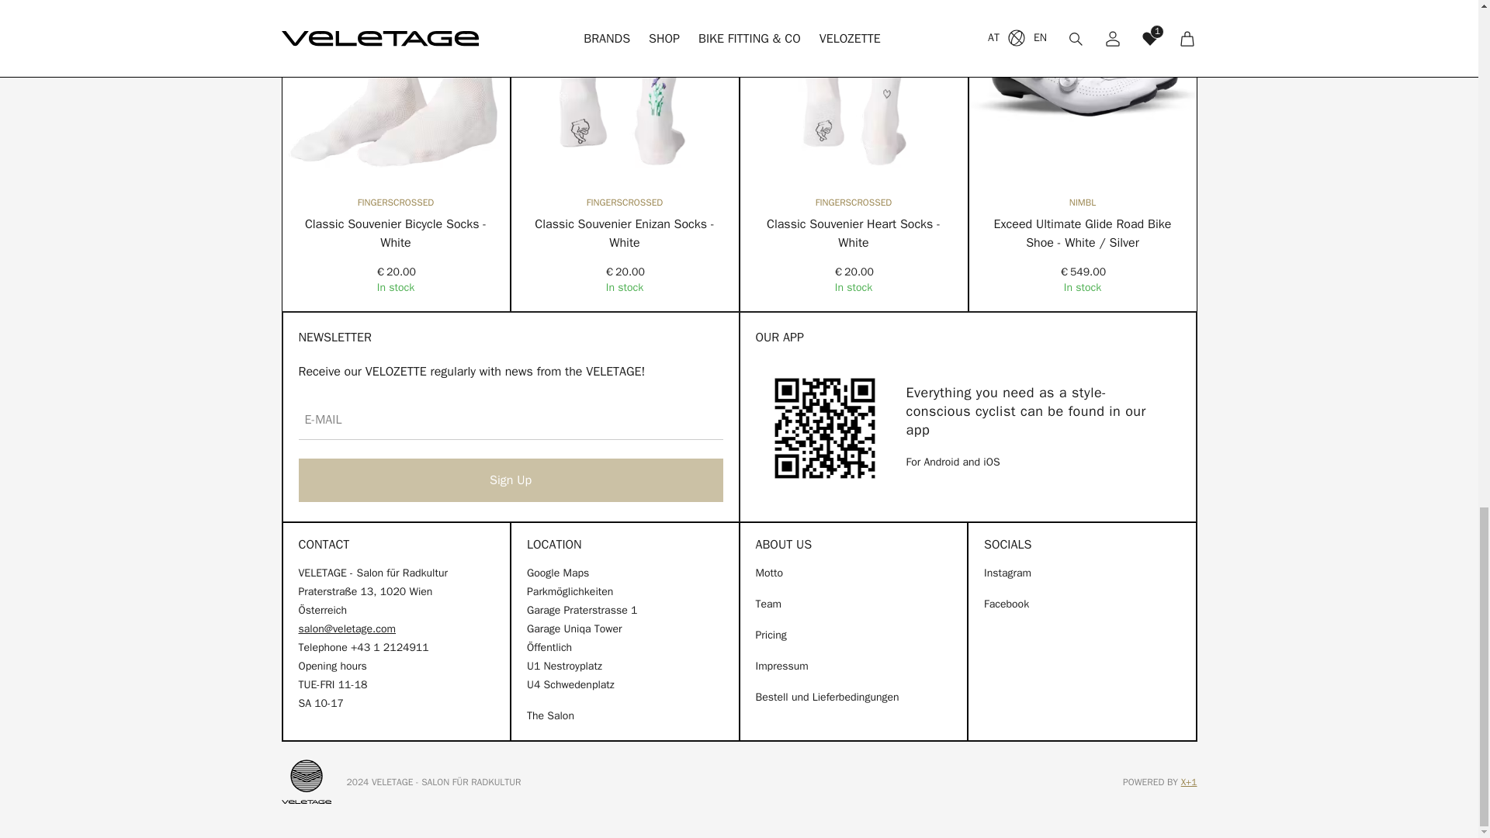 The width and height of the screenshot is (1490, 838). What do you see at coordinates (557, 573) in the screenshot?
I see `Google Maps` at bounding box center [557, 573].